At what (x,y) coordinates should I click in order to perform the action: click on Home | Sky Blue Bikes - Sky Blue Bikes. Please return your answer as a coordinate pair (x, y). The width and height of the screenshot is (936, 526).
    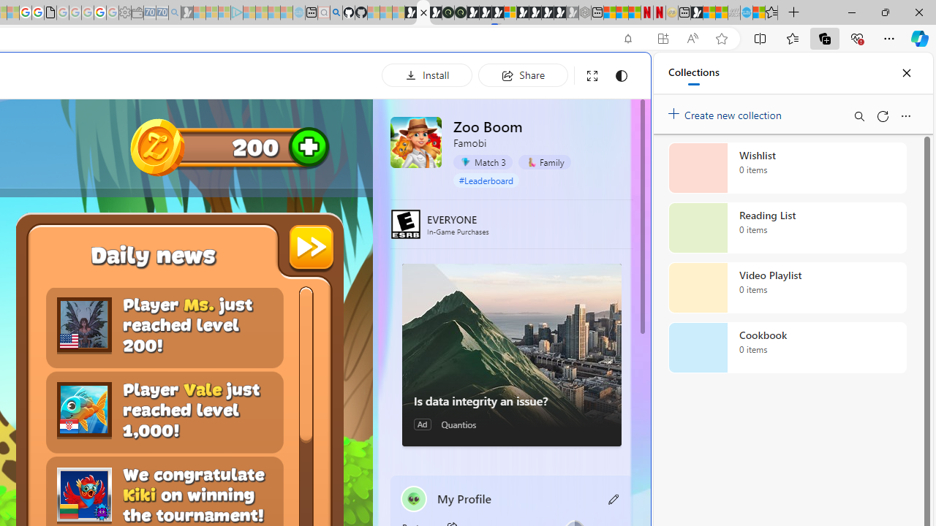
    Looking at the image, I should click on (502, 311).